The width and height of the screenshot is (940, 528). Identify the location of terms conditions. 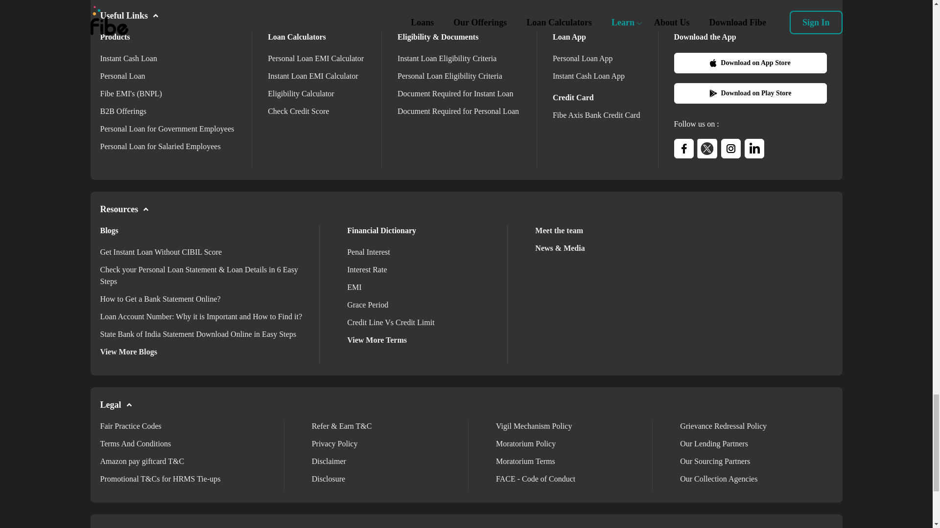
(135, 443).